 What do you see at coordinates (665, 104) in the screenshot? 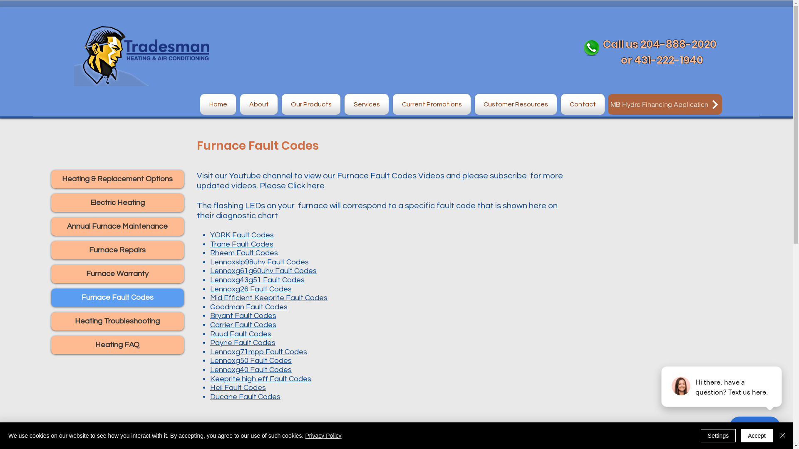
I see `MB Hydro Financing Application` at bounding box center [665, 104].